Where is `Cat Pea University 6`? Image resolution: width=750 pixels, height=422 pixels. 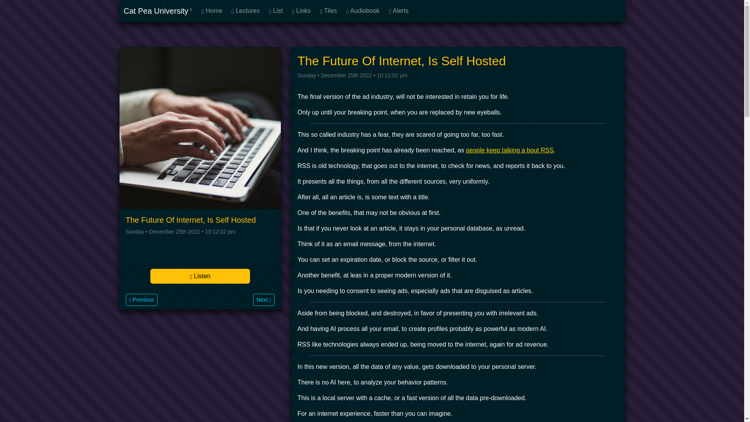
Cat Pea University 6 is located at coordinates (158, 11).